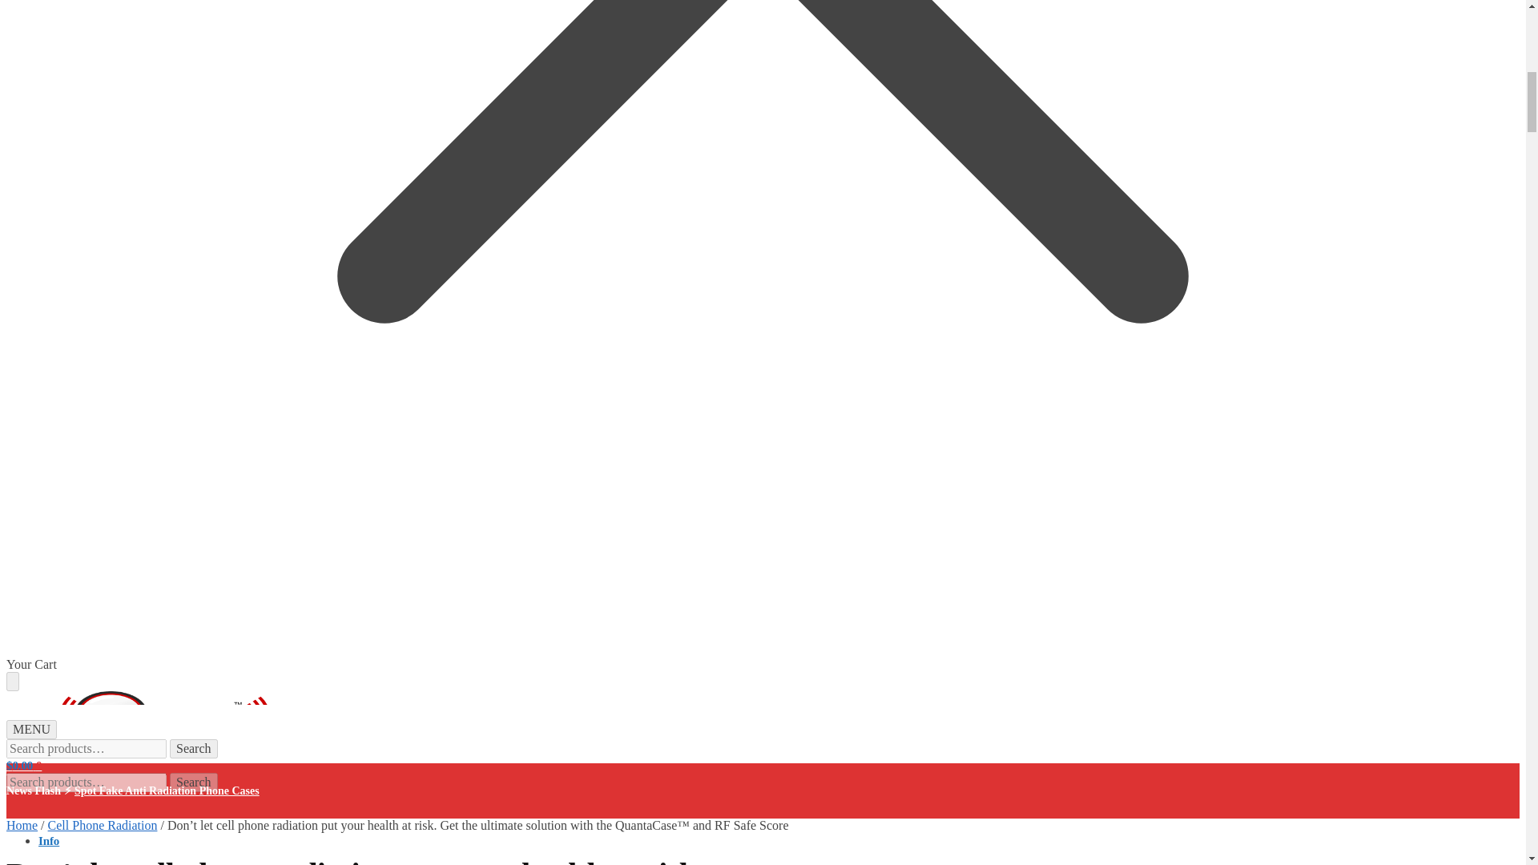 This screenshot has width=1538, height=865. Describe the element at coordinates (49, 841) in the screenshot. I see `Info` at that location.